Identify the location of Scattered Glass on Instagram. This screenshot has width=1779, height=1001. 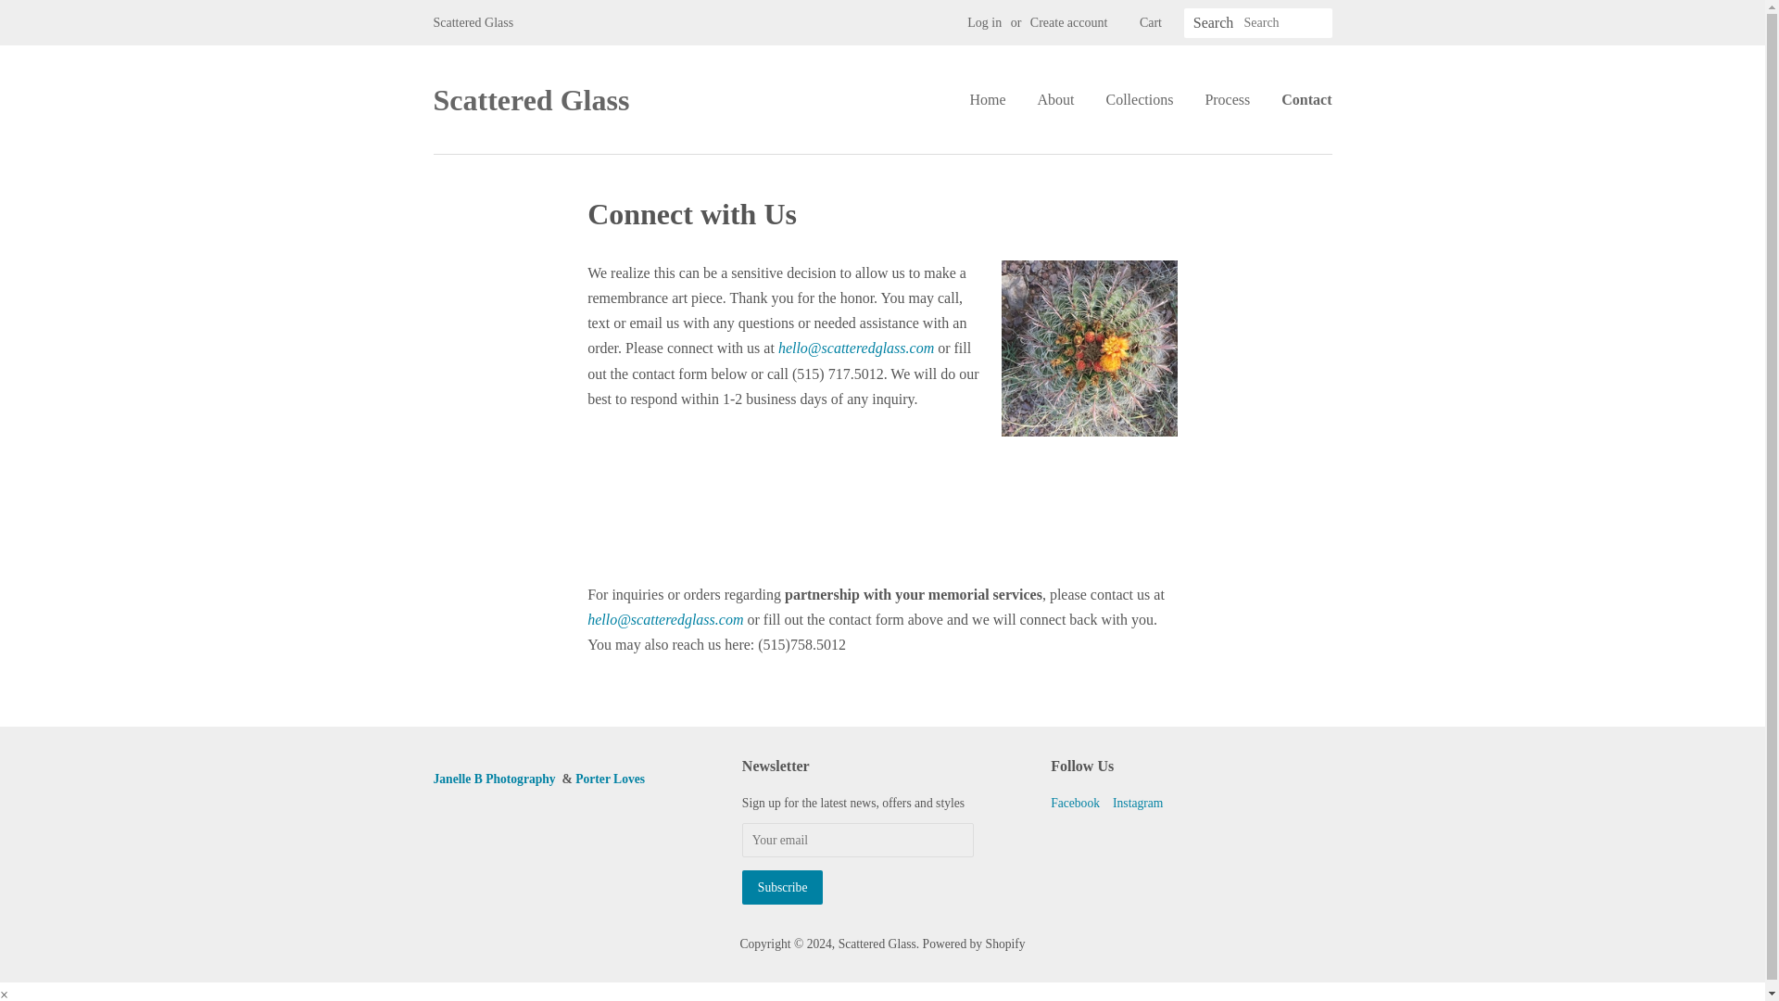
(1138, 803).